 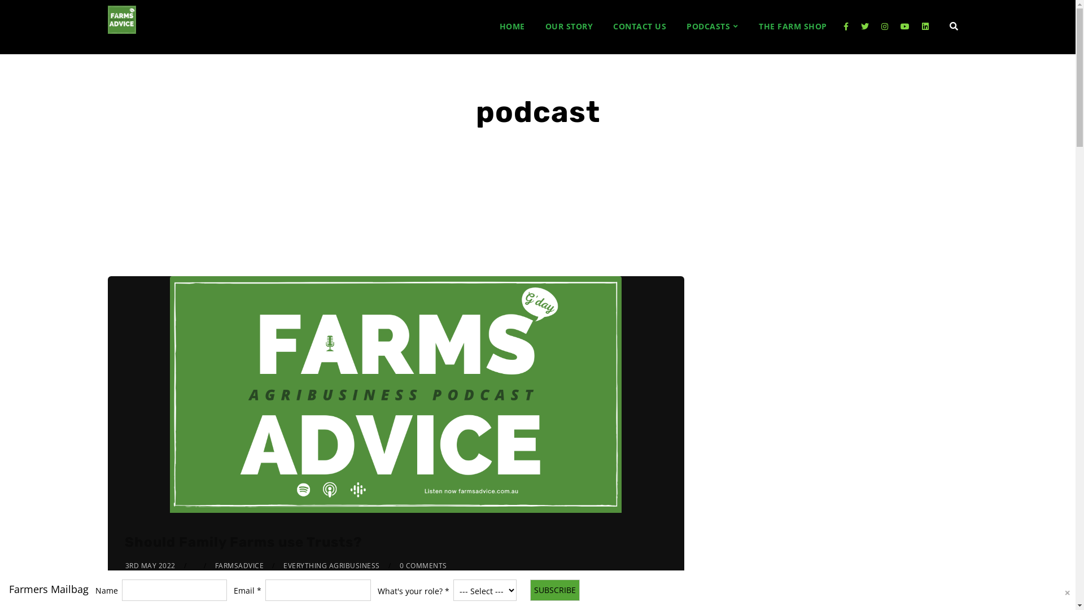 I want to click on HOME, so click(x=512, y=27).